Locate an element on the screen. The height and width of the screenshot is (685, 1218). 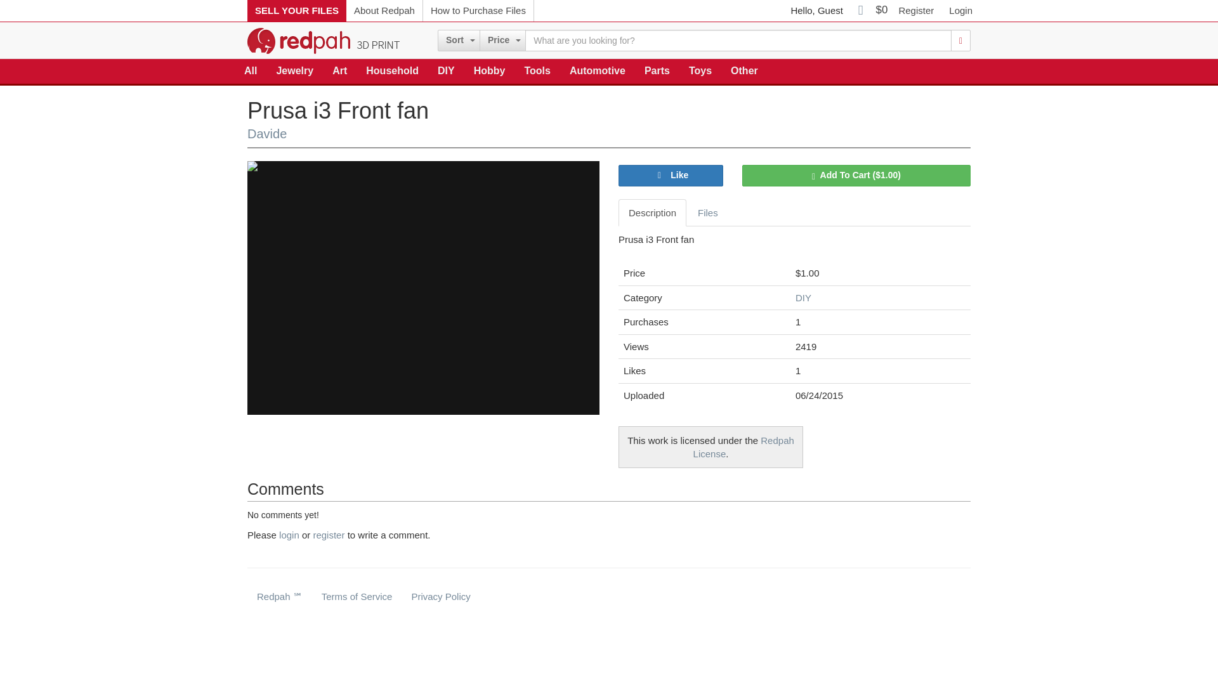
DIY is located at coordinates (446, 71).